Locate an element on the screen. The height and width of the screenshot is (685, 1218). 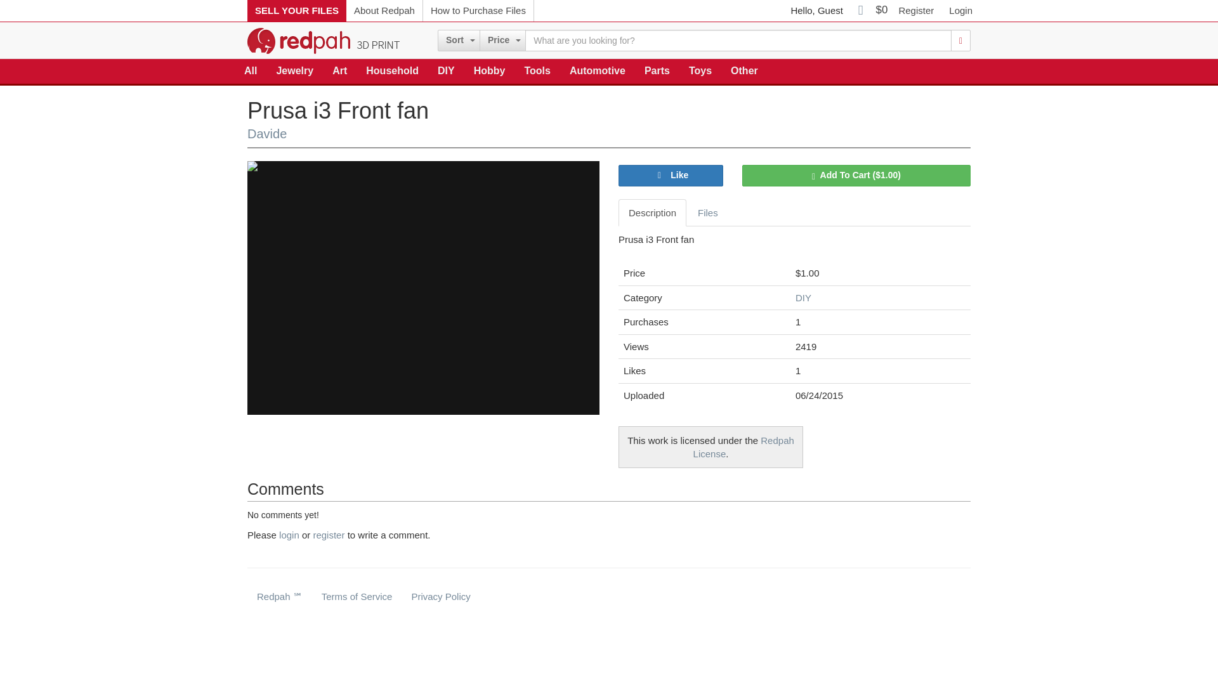
DIY is located at coordinates (446, 71).